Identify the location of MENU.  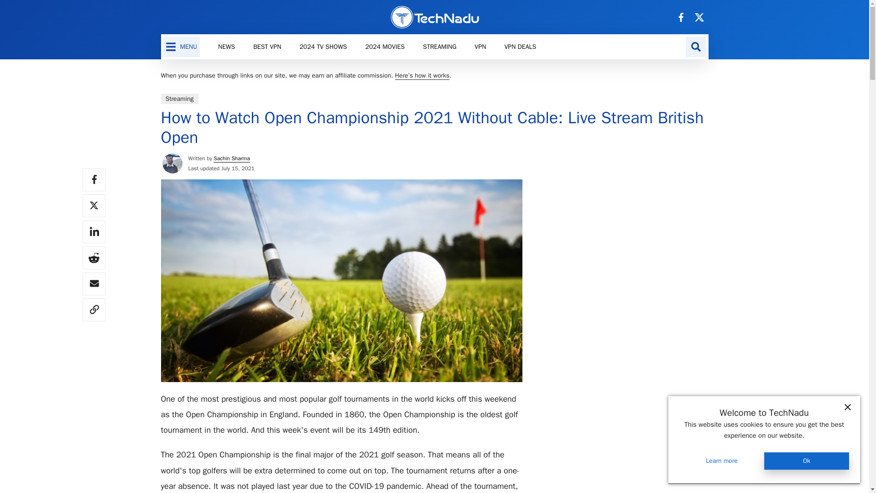
(182, 47).